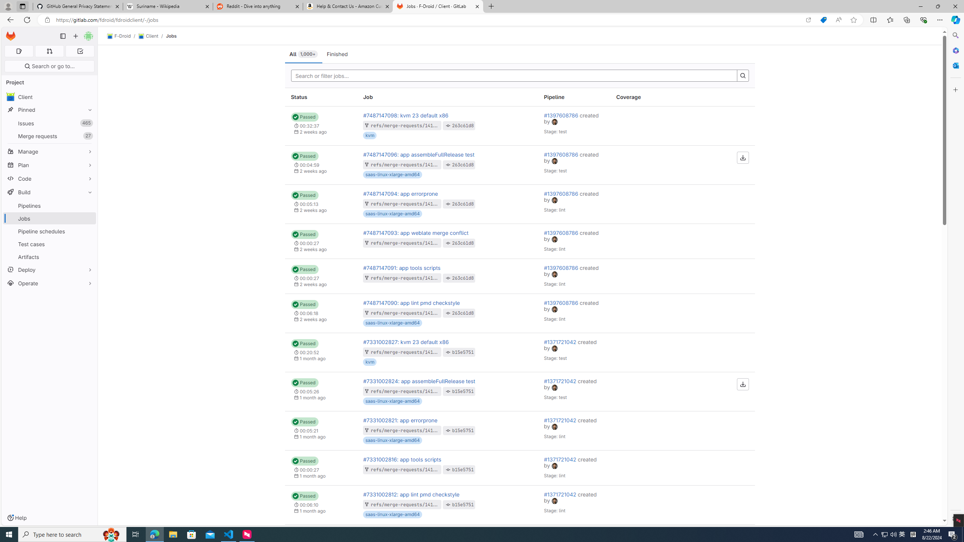 Image resolution: width=964 pixels, height=542 pixels. I want to click on F-Droid, so click(119, 36).